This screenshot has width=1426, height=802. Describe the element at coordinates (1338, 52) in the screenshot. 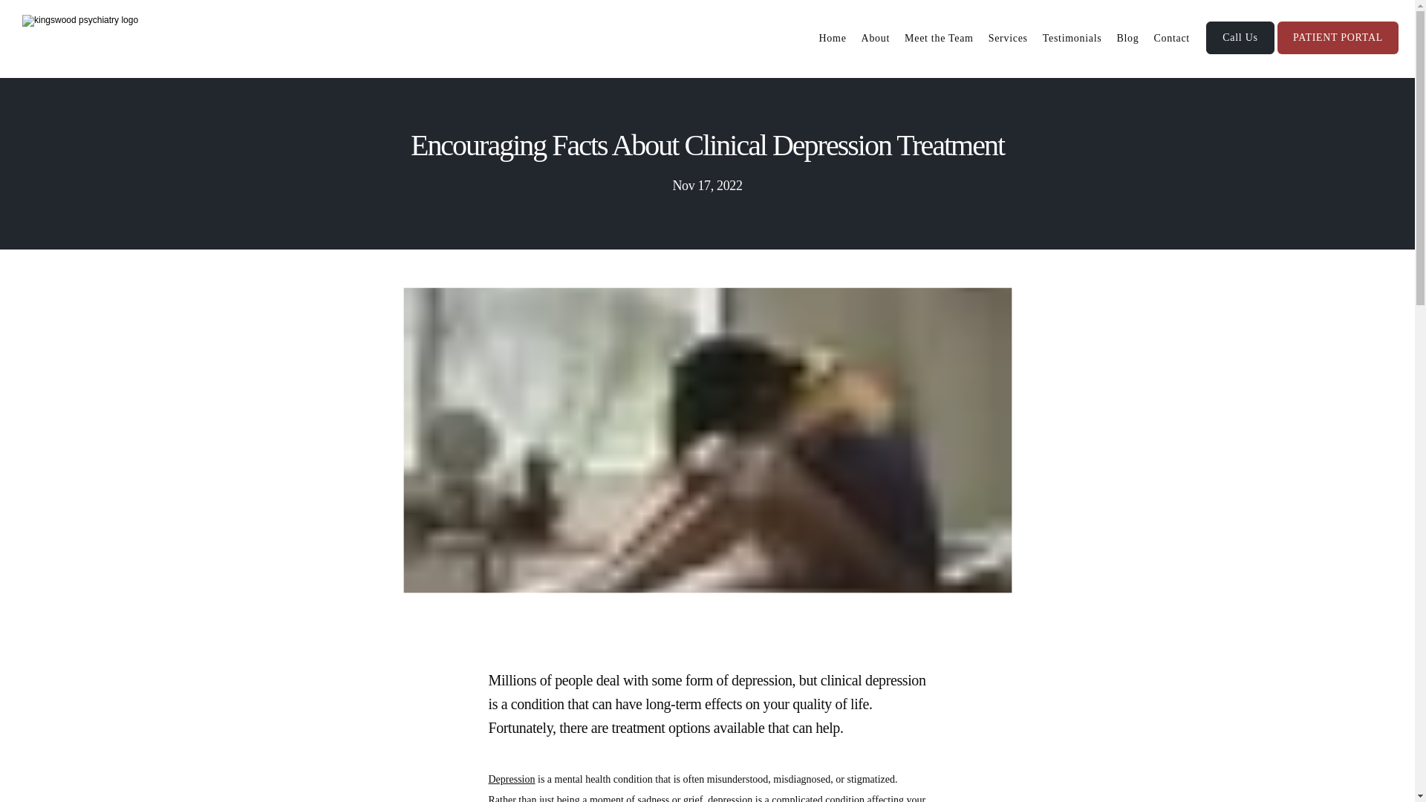

I see `PATIENT PORTAL` at that location.